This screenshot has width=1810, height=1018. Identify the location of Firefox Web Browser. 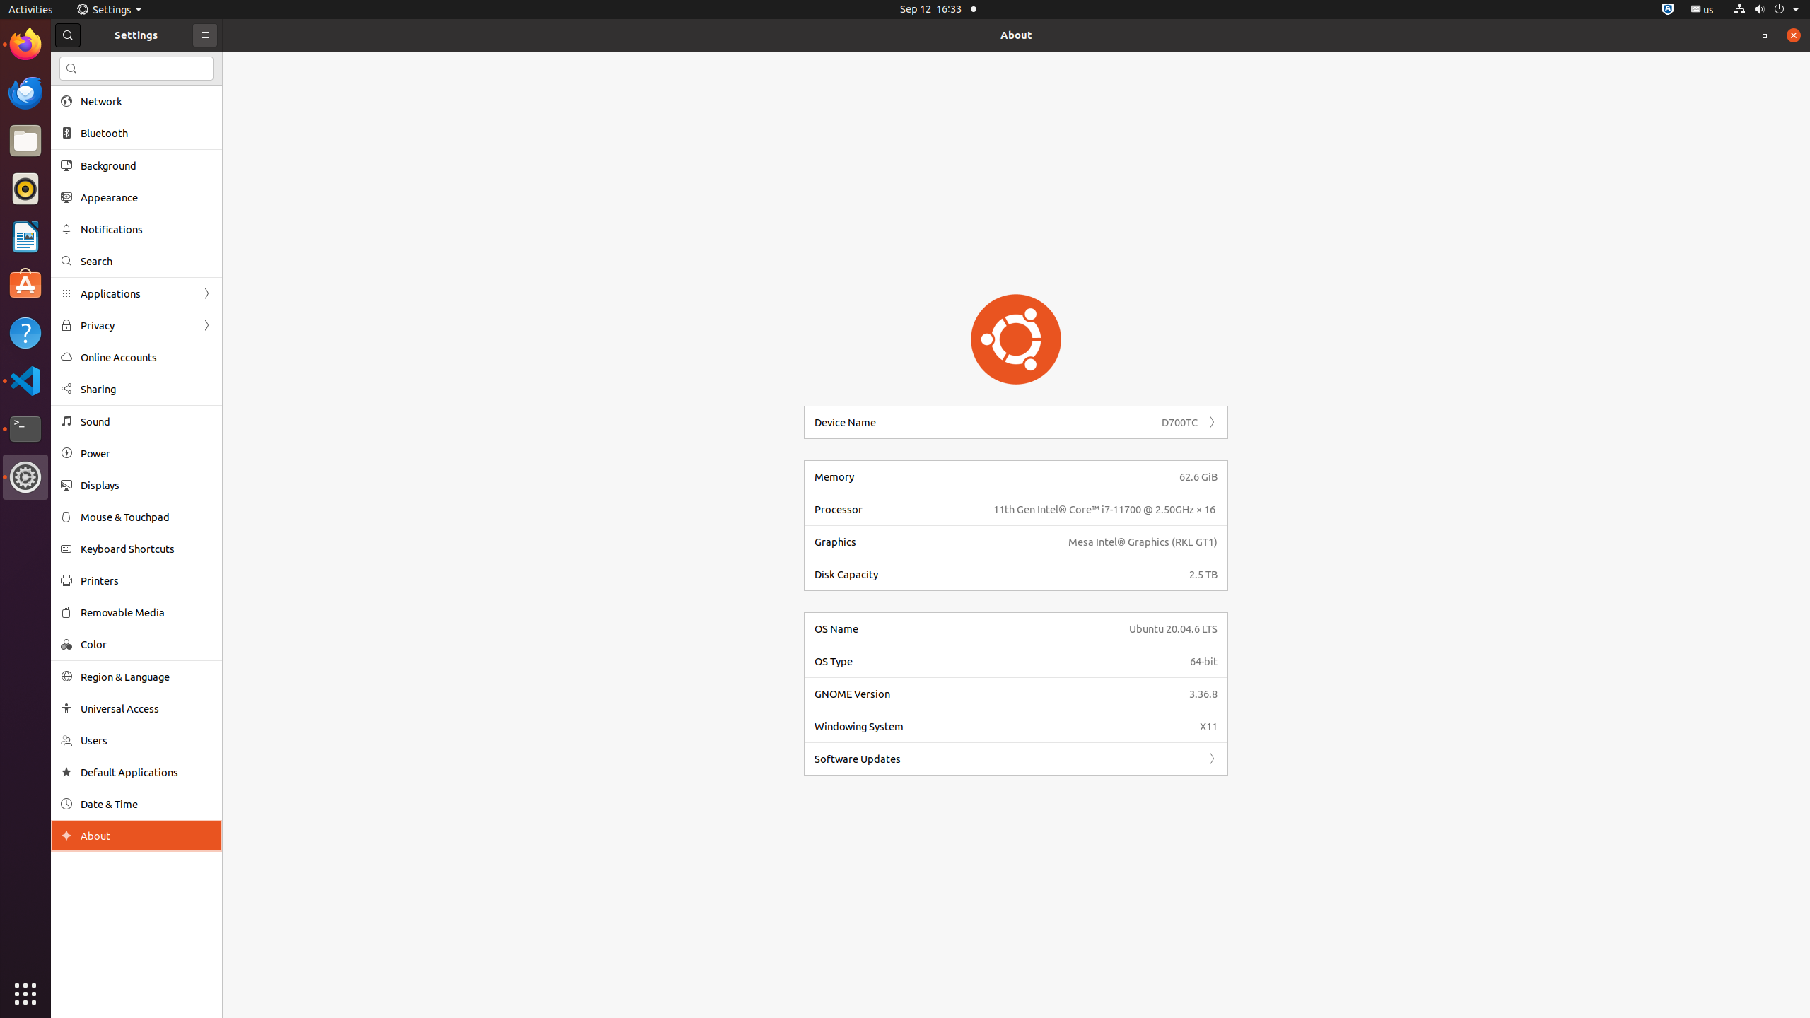
(25, 45).